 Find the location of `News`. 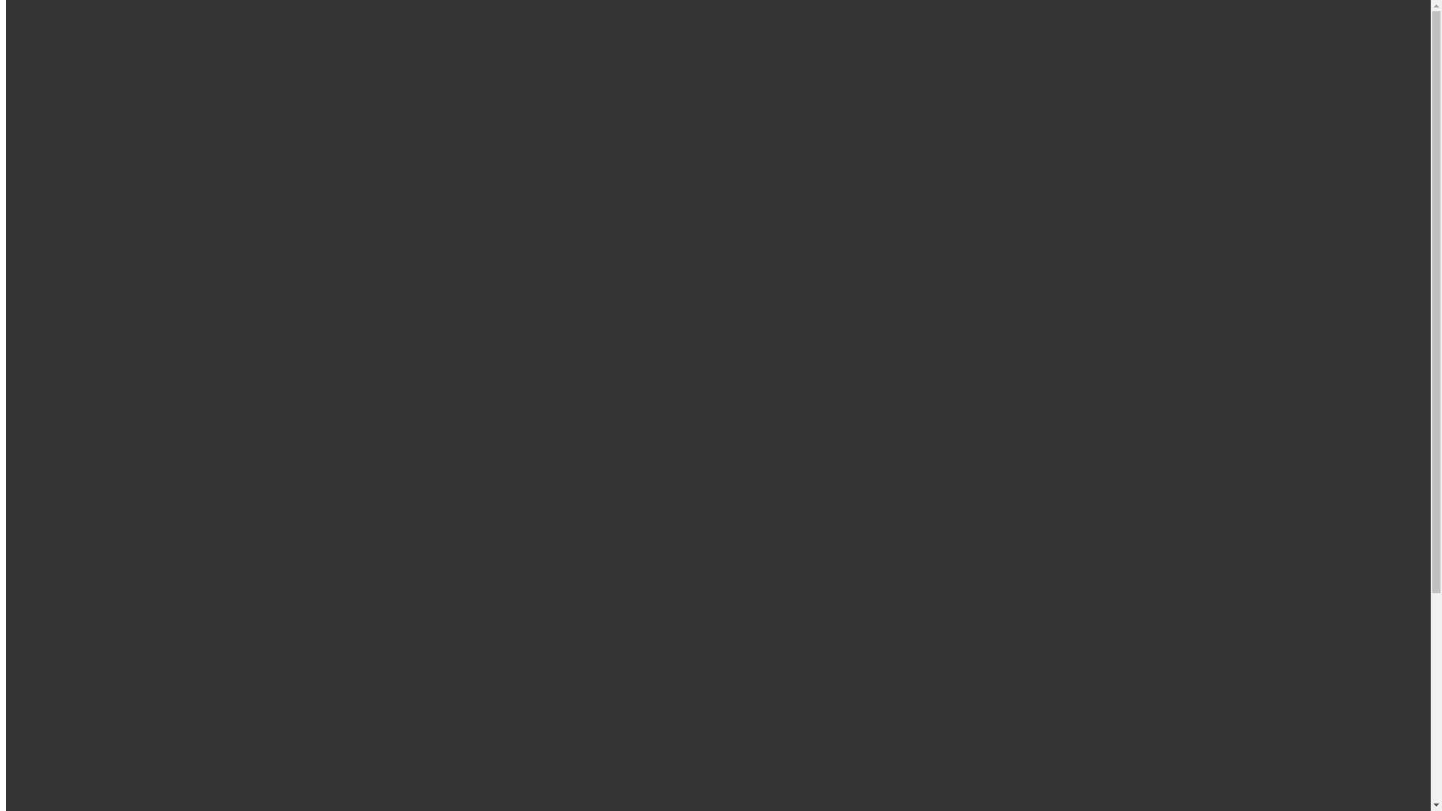

News is located at coordinates (50, 419).